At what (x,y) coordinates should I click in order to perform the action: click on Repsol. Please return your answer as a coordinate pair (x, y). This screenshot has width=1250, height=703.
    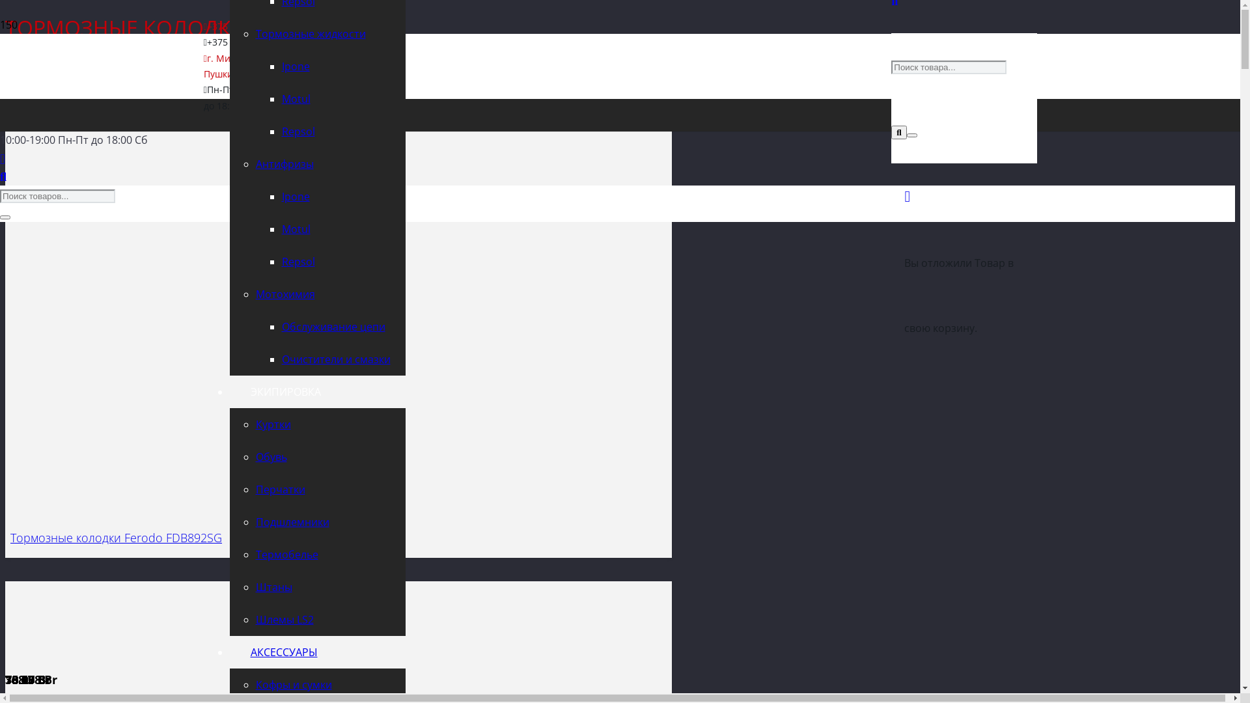
    Looking at the image, I should click on (298, 131).